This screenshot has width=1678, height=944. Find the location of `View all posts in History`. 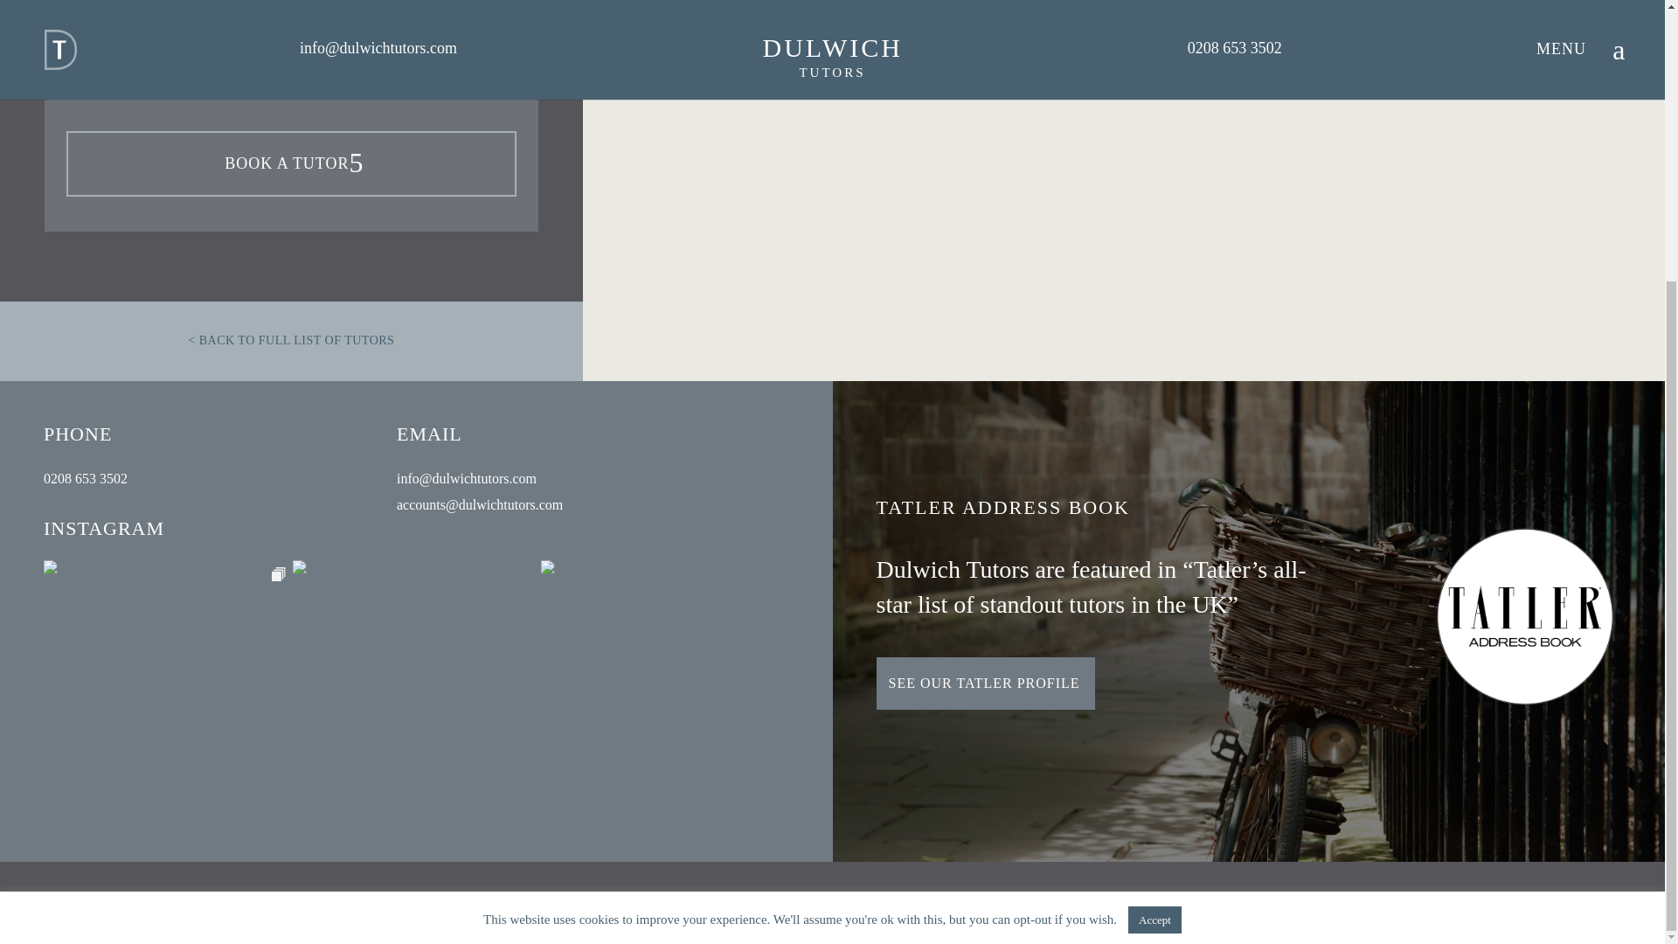

View all posts in History is located at coordinates (371, 56).